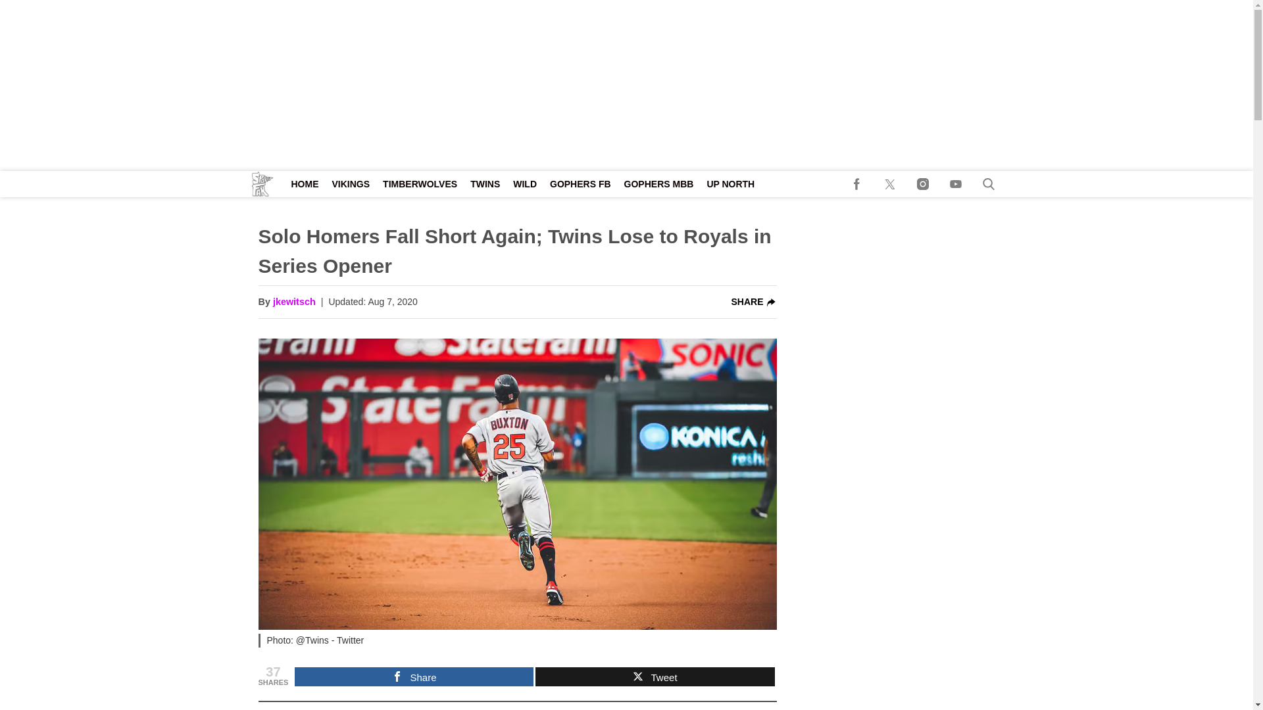 The image size is (1263, 710). I want to click on Follow us on Instagram, so click(923, 184).